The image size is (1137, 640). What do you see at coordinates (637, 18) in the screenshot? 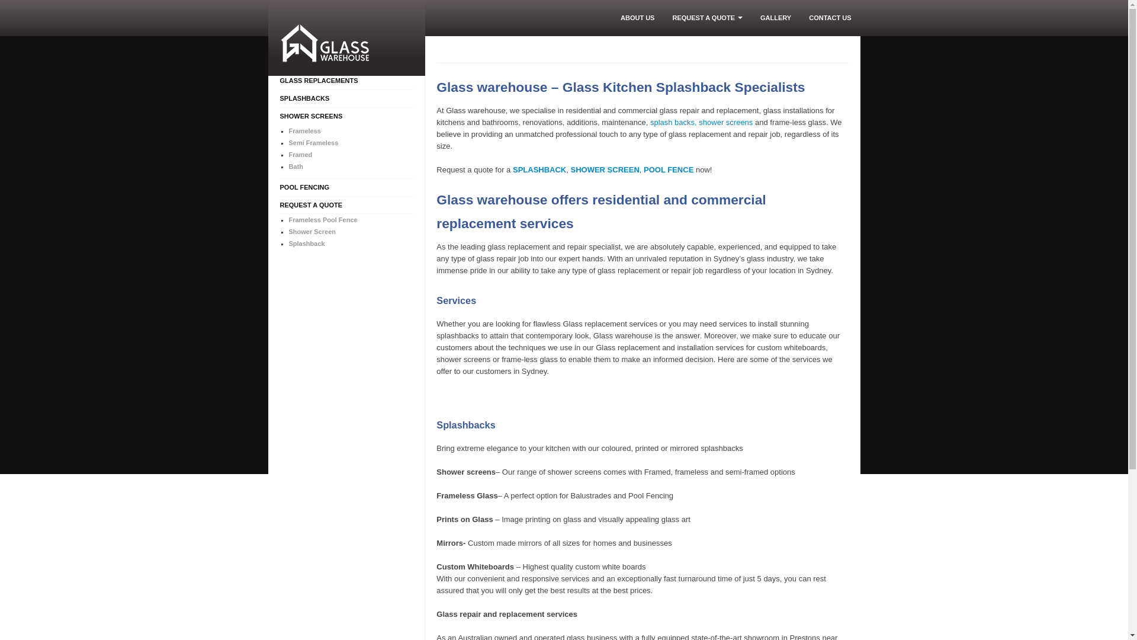
I see `ABOUT US` at bounding box center [637, 18].